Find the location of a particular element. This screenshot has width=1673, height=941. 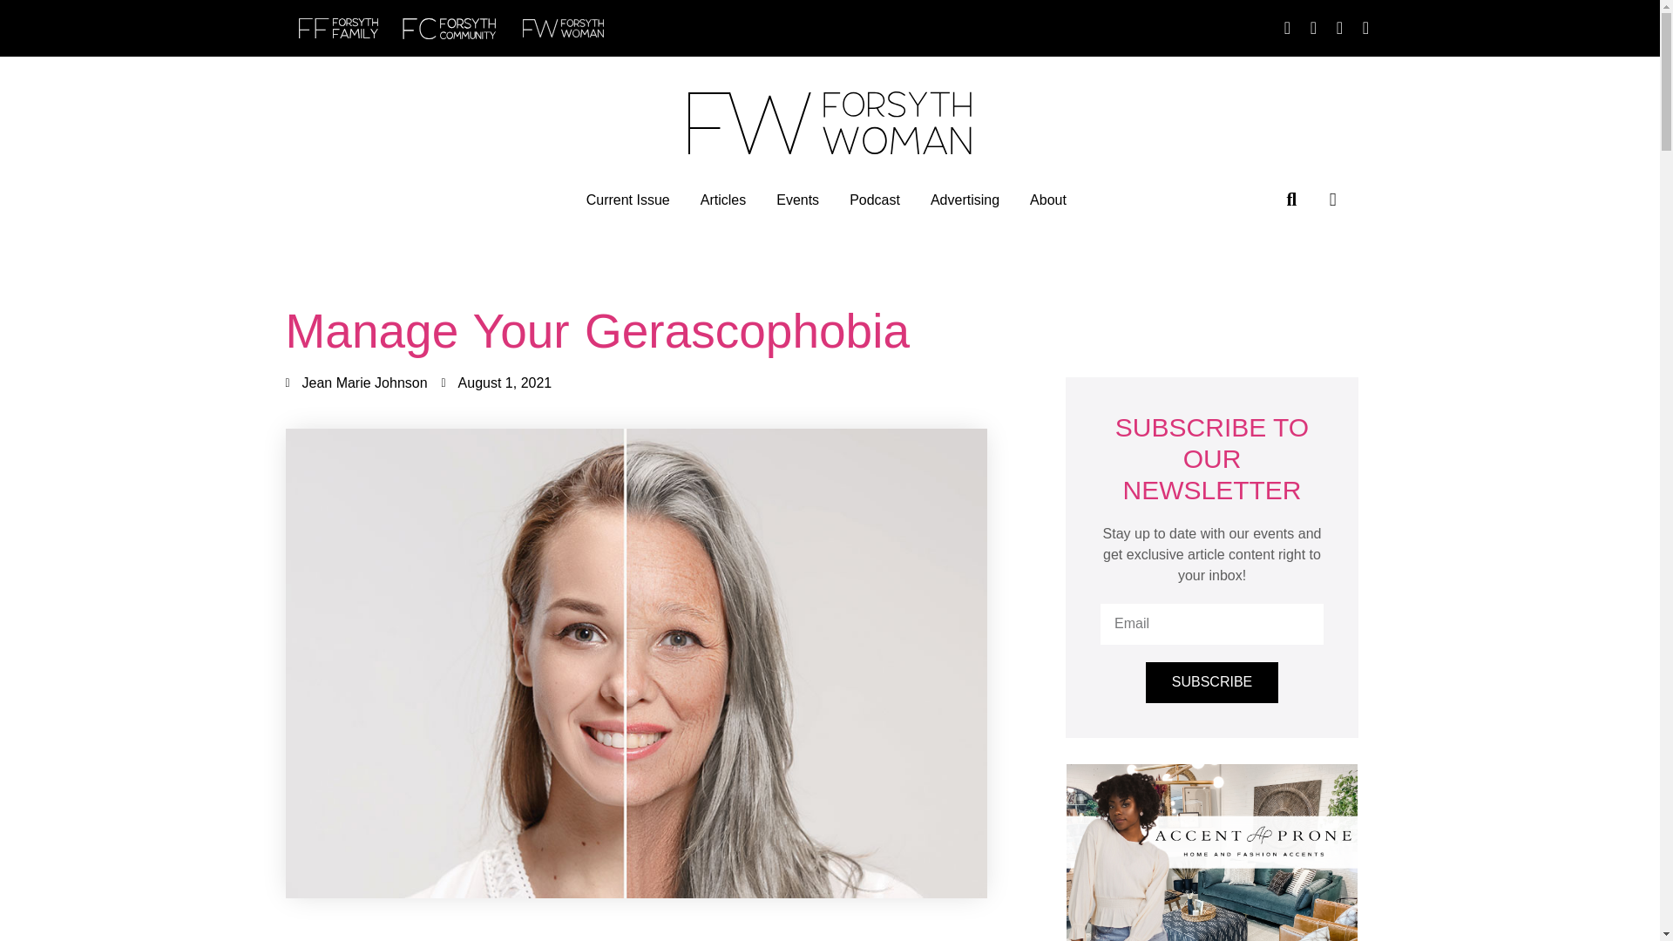

Current Issue is located at coordinates (628, 200).